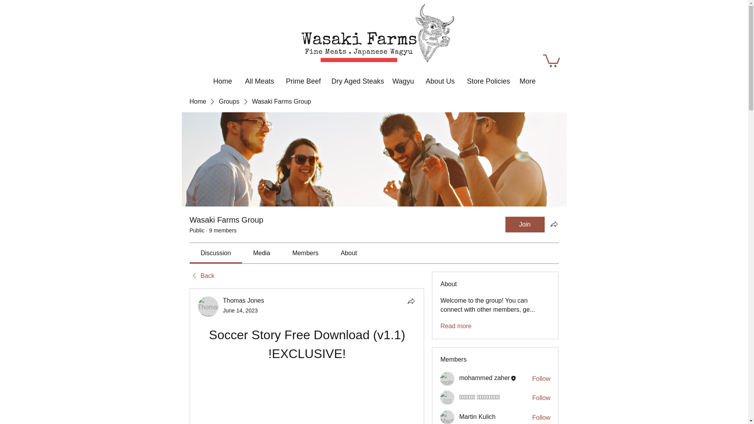  What do you see at coordinates (201, 276) in the screenshot?
I see `Back` at bounding box center [201, 276].